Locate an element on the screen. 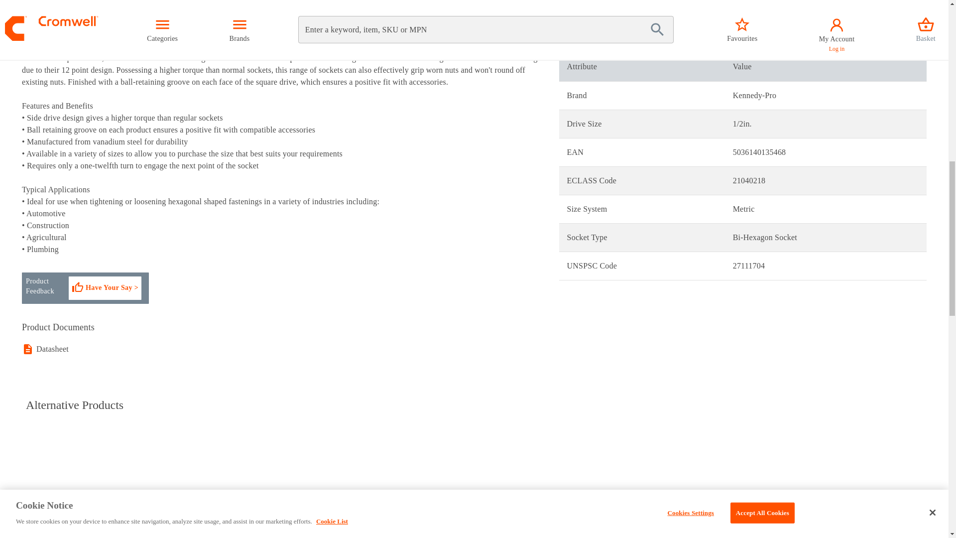  Datasheet is located at coordinates (54, 344).